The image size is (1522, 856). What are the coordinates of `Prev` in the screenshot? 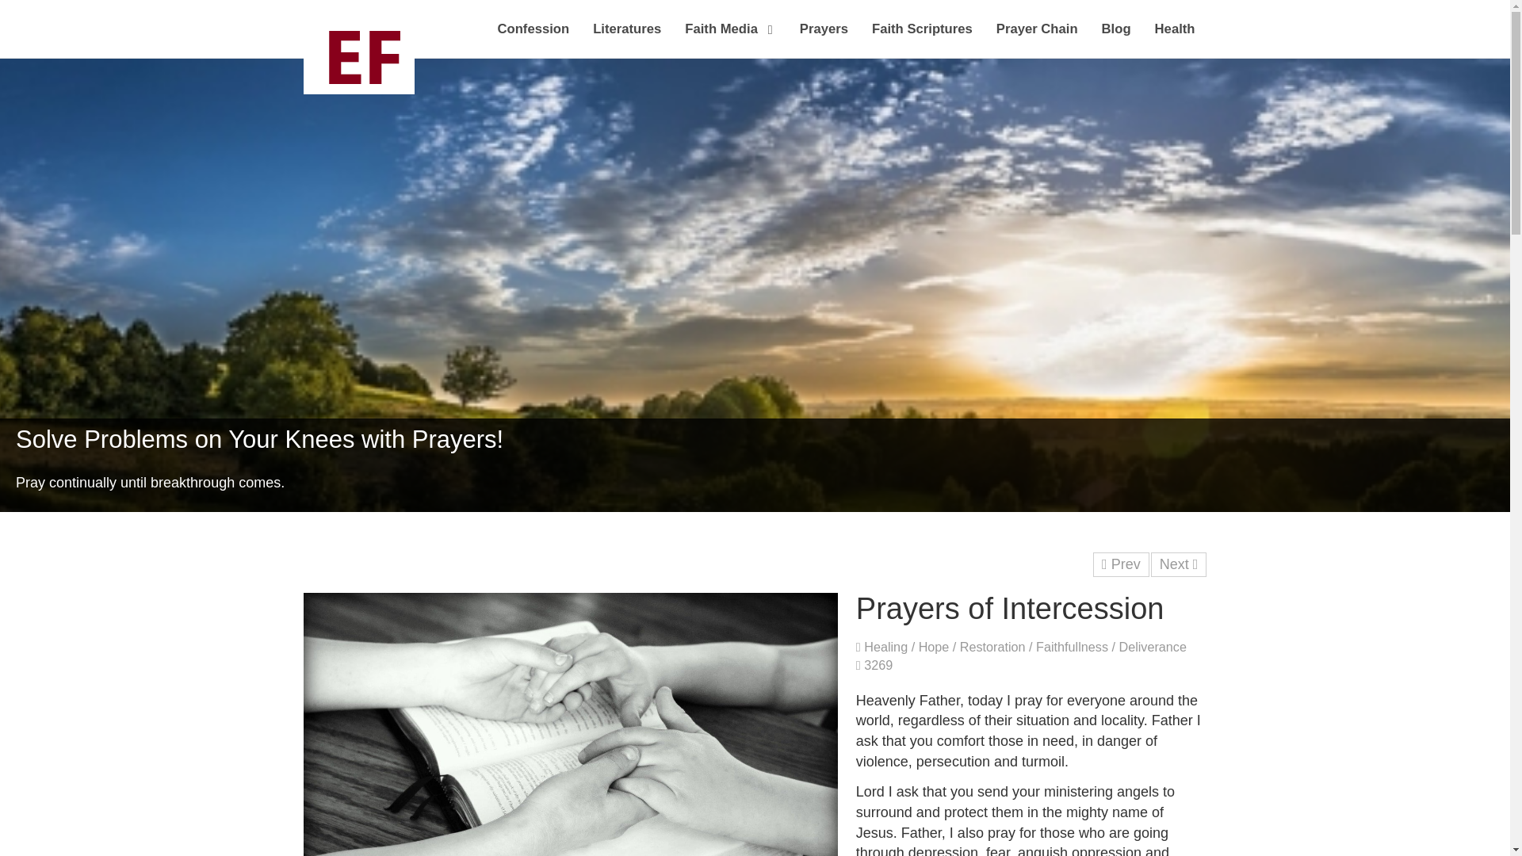 It's located at (1121, 564).